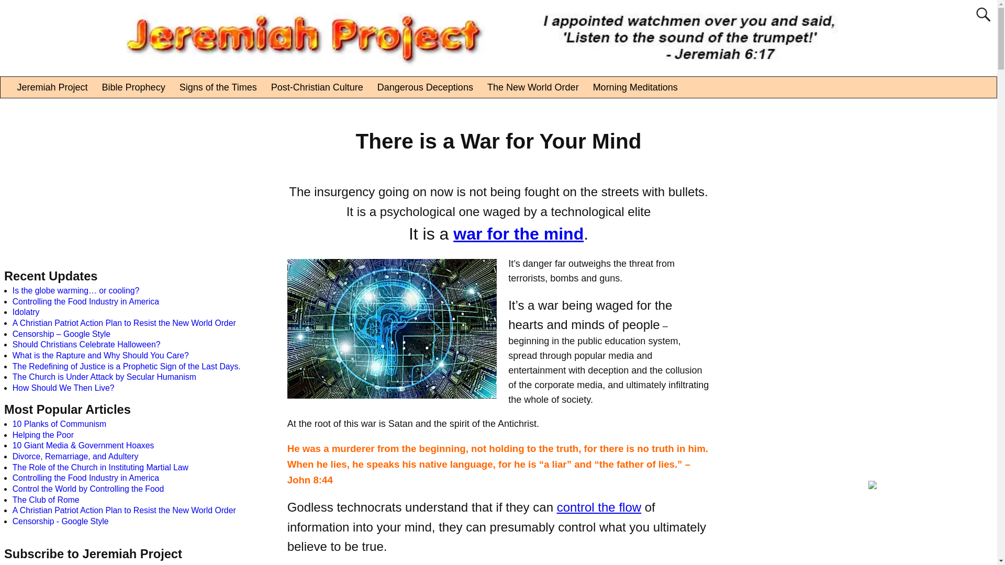 The height and width of the screenshot is (565, 1005). Describe the element at coordinates (518, 233) in the screenshot. I see `war for the mind` at that location.